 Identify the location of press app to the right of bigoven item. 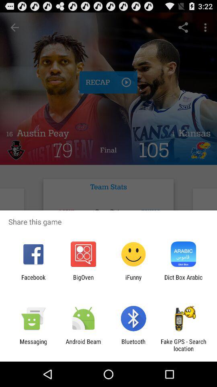
(133, 281).